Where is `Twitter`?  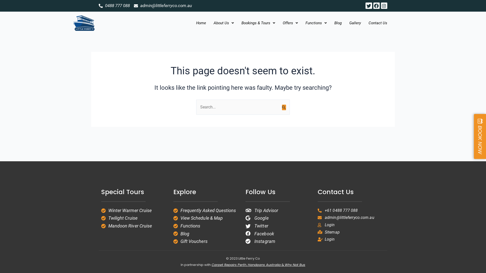 Twitter is located at coordinates (369, 6).